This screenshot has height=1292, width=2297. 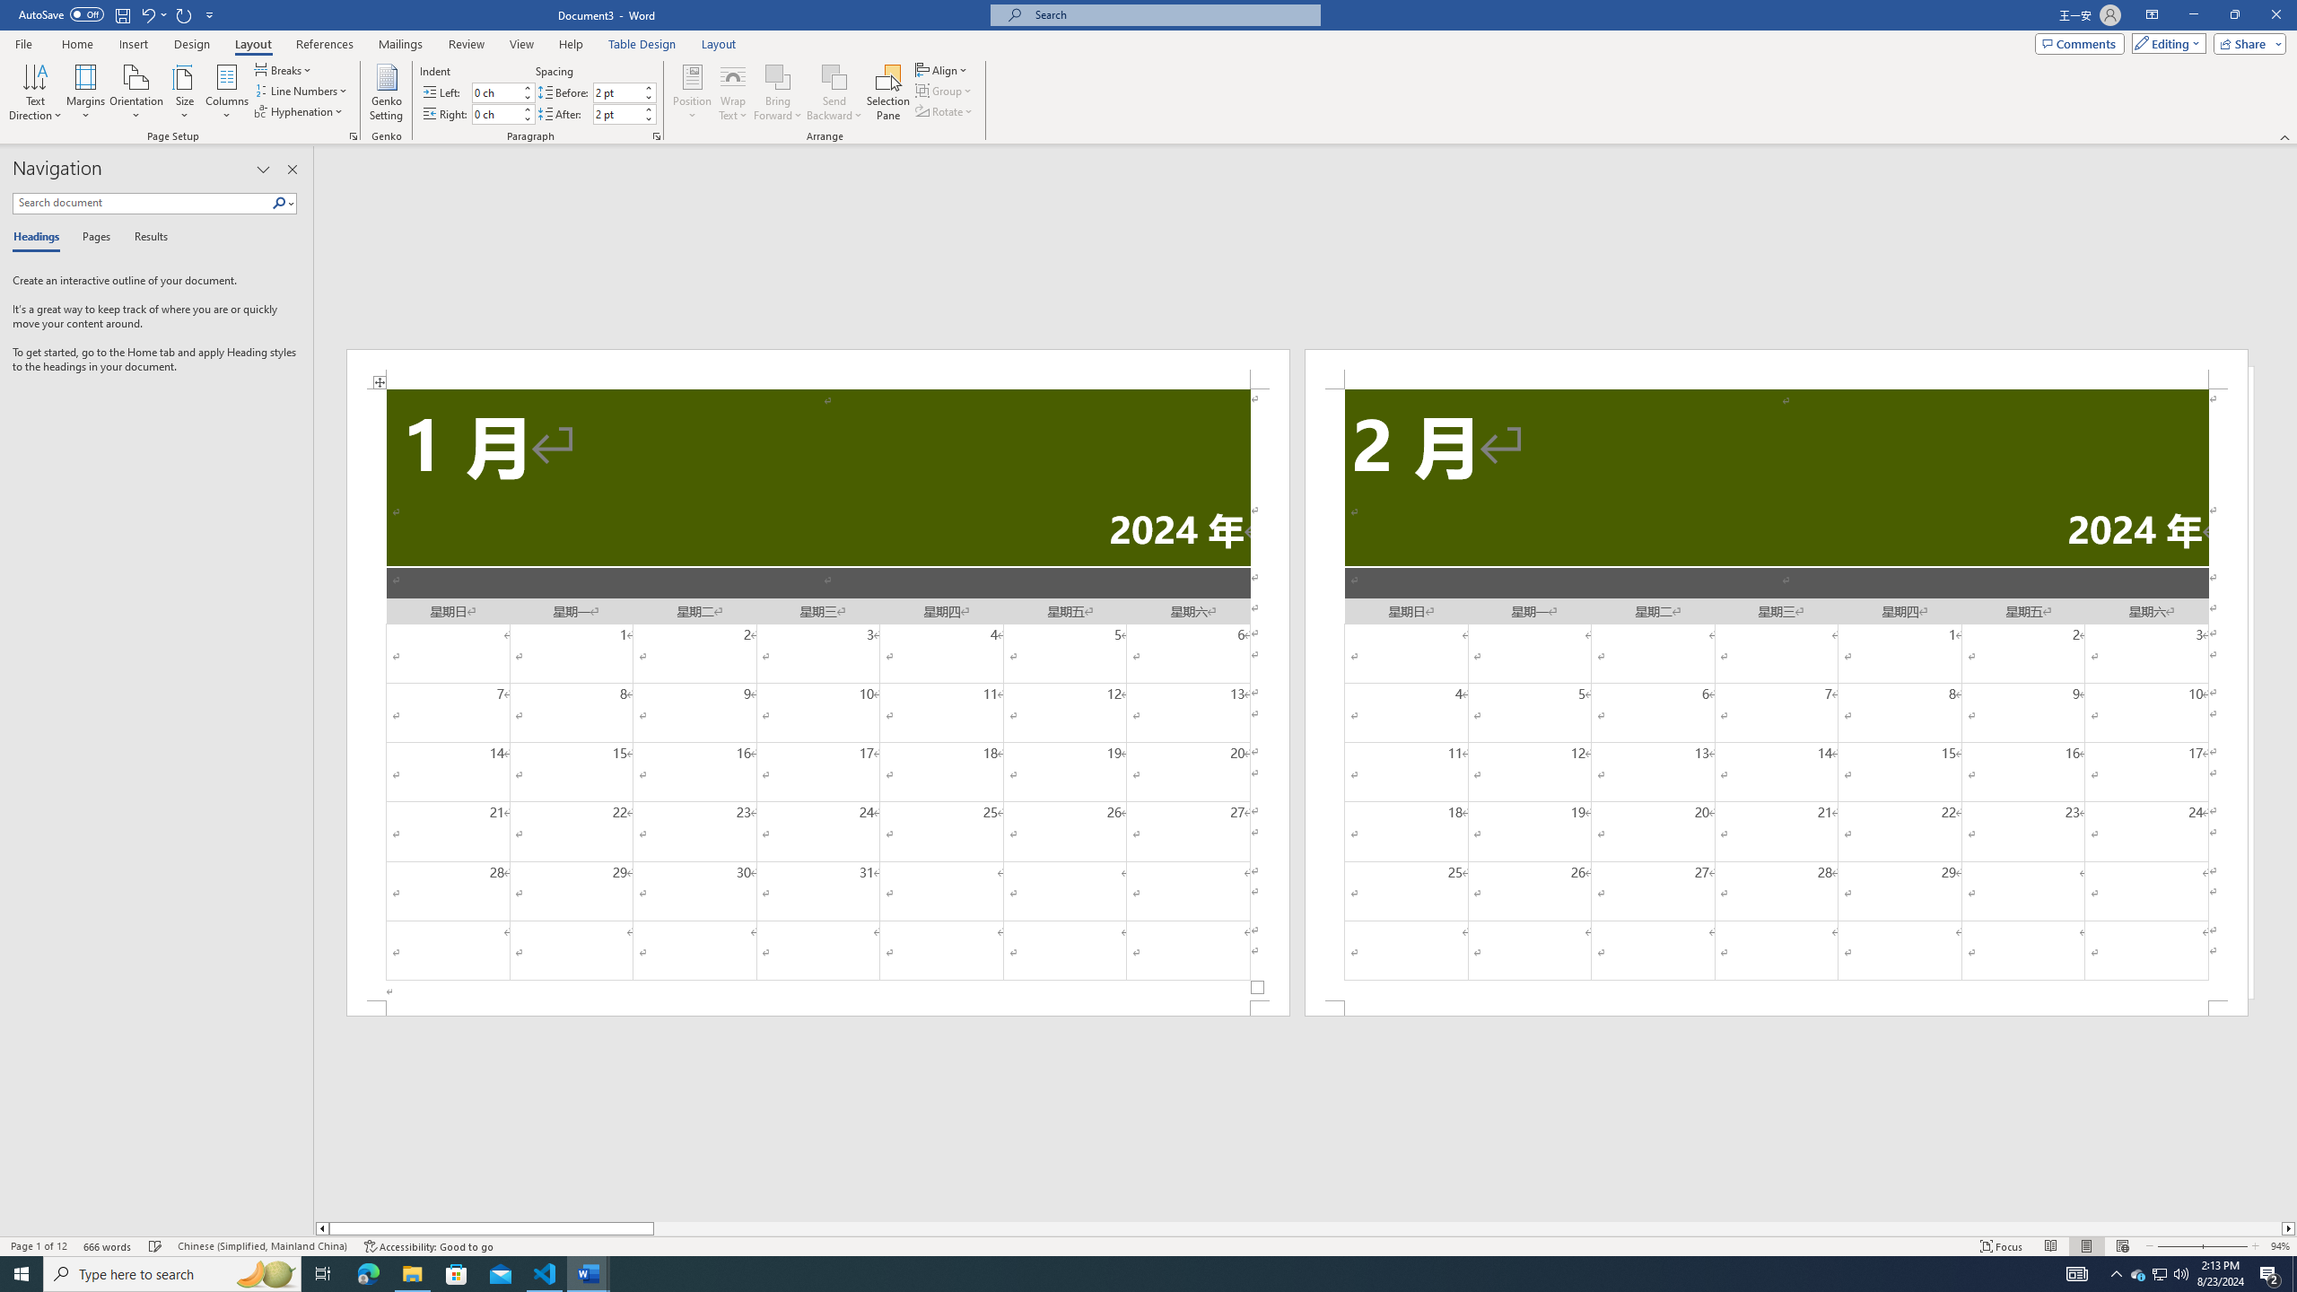 What do you see at coordinates (109, 1246) in the screenshot?
I see `Word Count 666 words` at bounding box center [109, 1246].